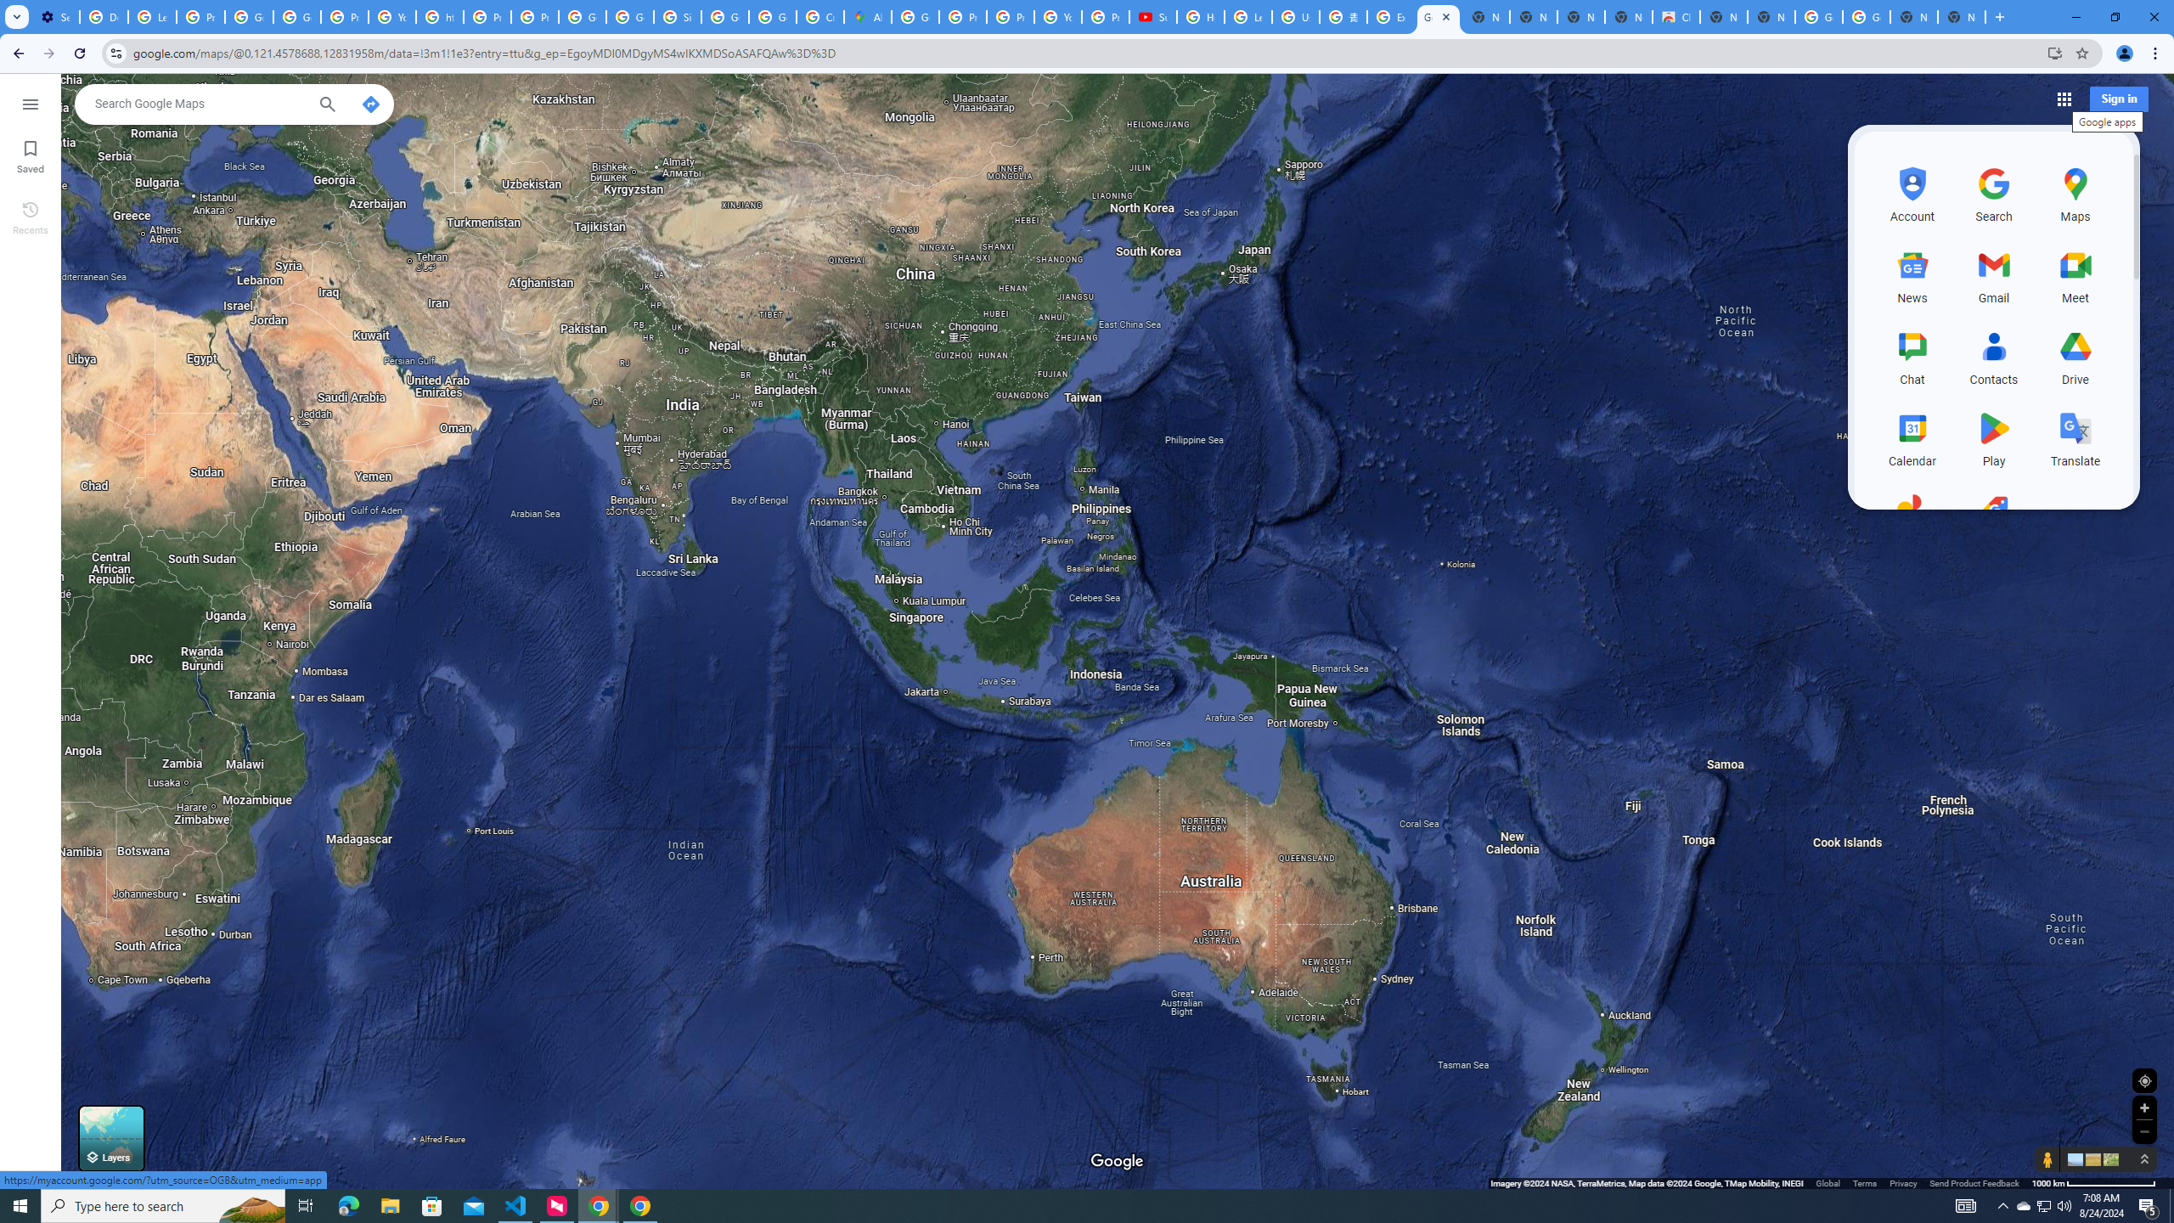 This screenshot has width=2174, height=1223. Describe the element at coordinates (2093, 1182) in the screenshot. I see `1000 km` at that location.